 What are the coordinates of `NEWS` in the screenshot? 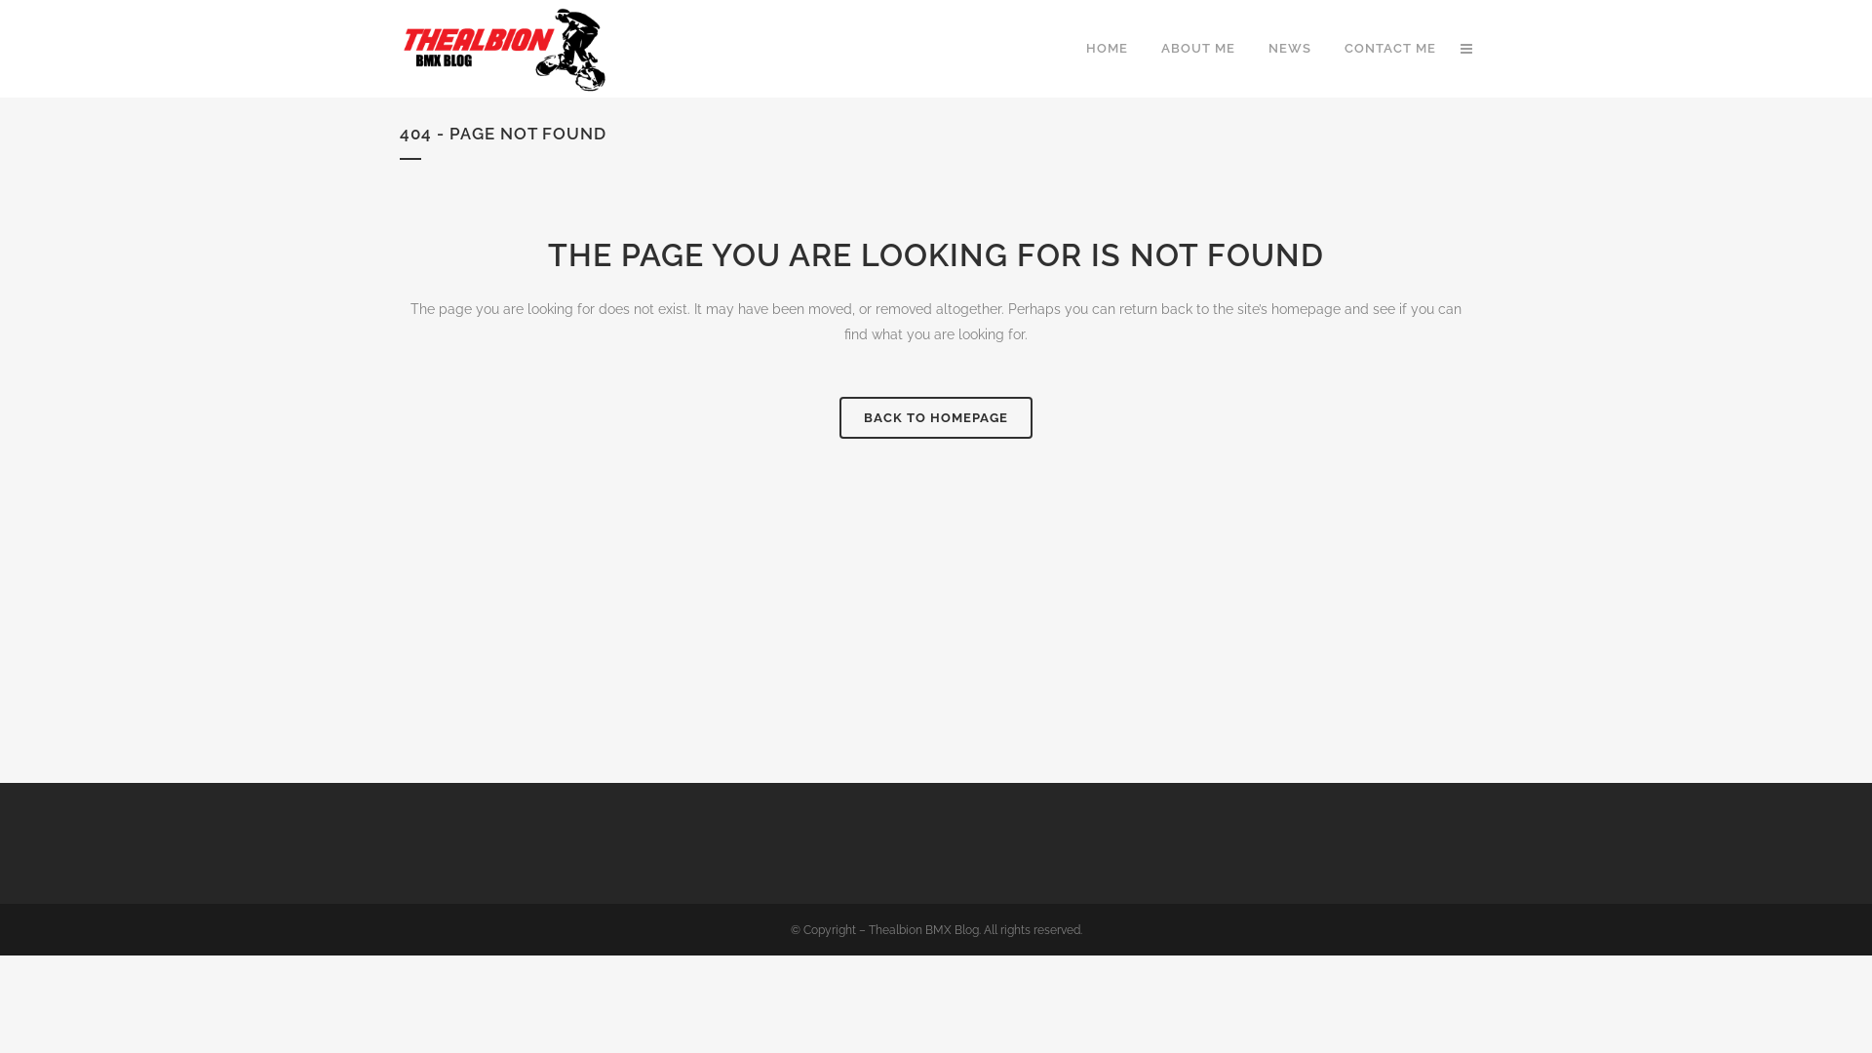 It's located at (1290, 49).